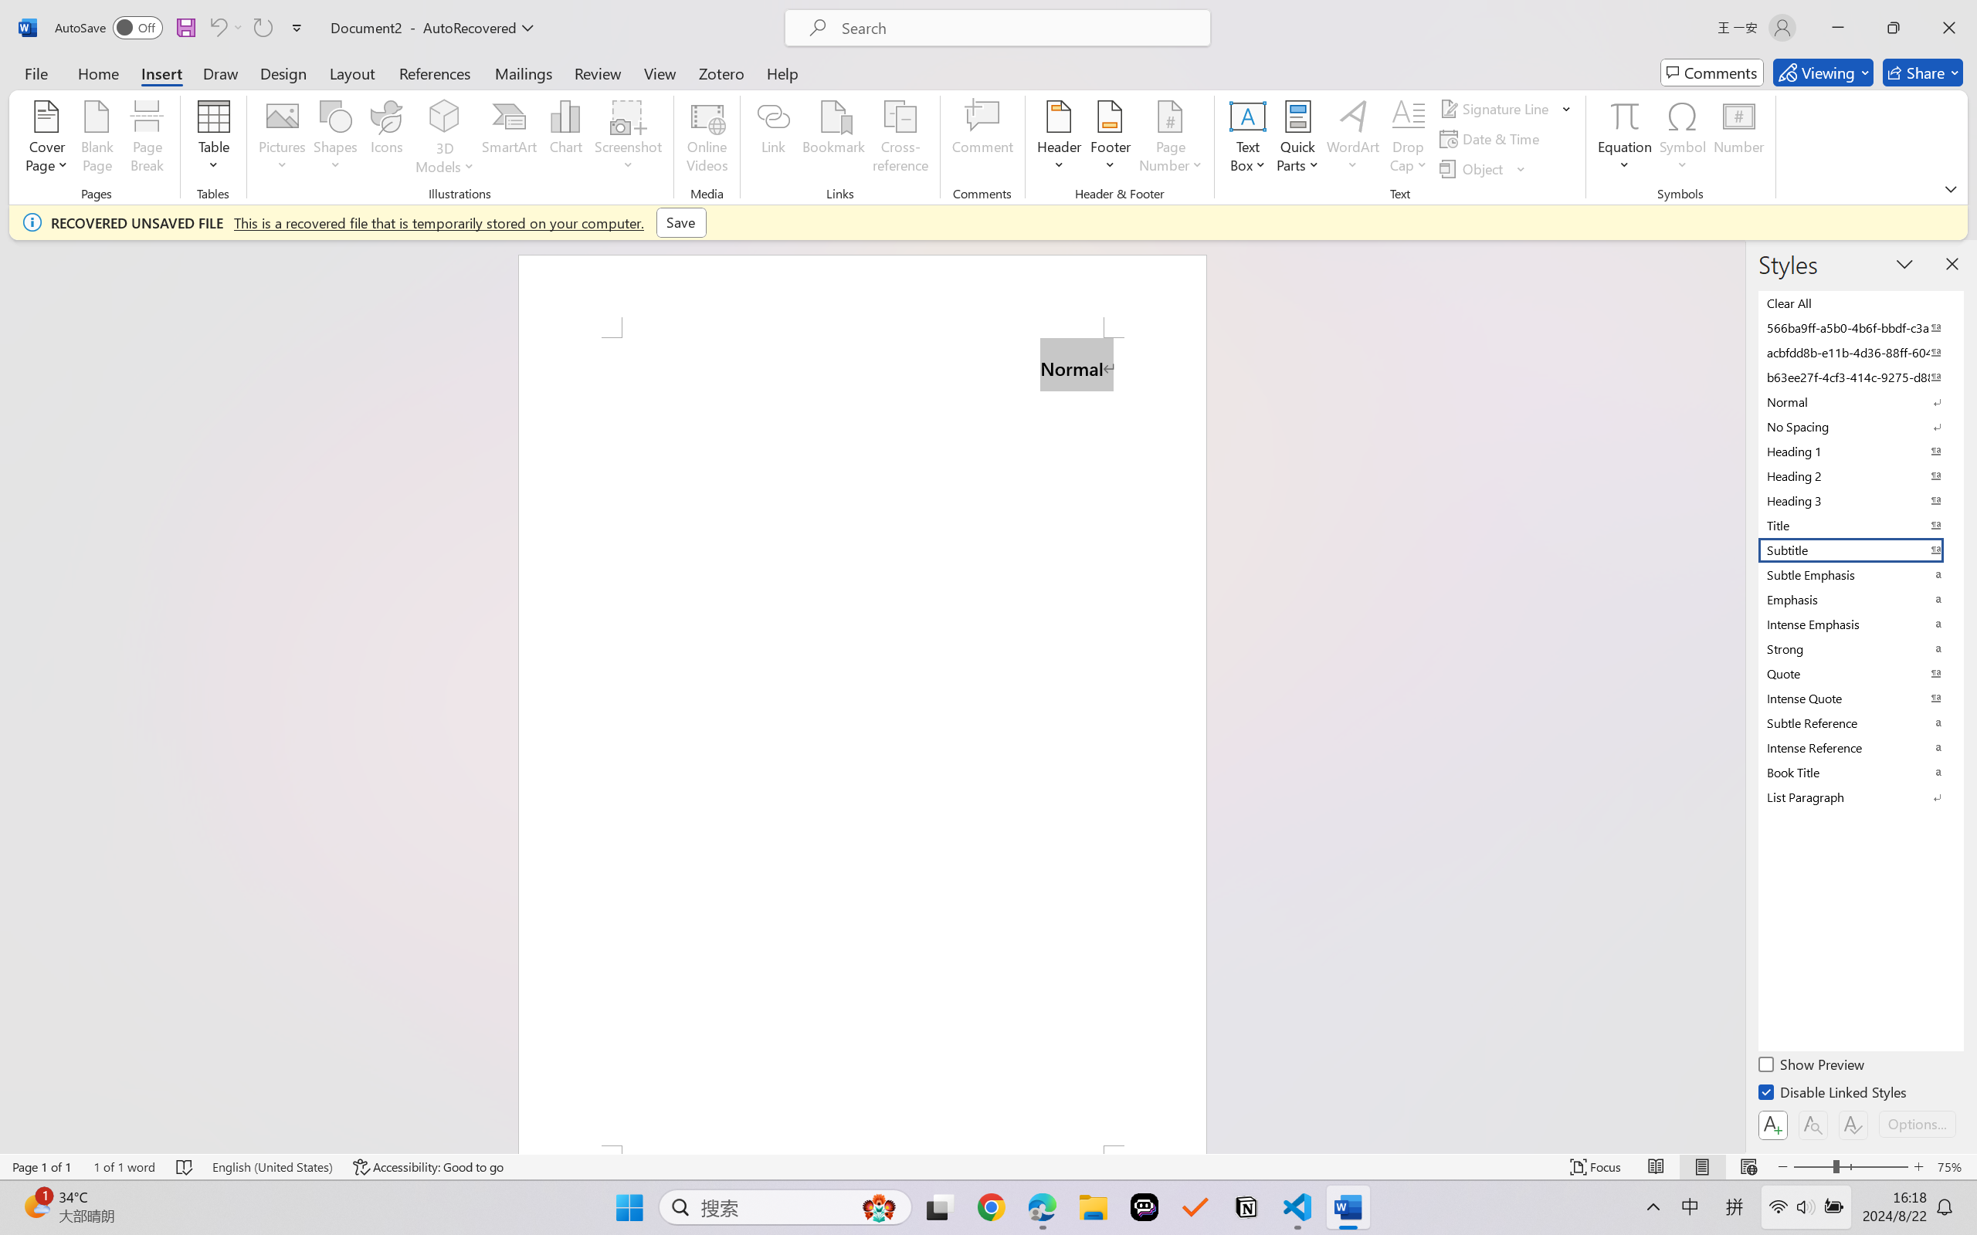  I want to click on Quote, so click(1860, 674).